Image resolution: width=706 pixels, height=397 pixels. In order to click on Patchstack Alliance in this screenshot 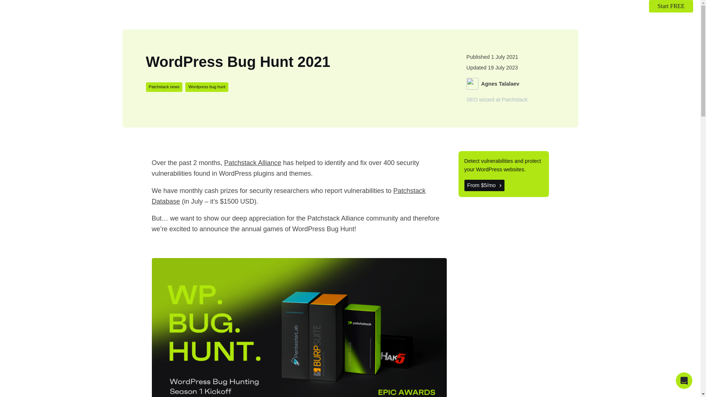, I will do `click(253, 162)`.